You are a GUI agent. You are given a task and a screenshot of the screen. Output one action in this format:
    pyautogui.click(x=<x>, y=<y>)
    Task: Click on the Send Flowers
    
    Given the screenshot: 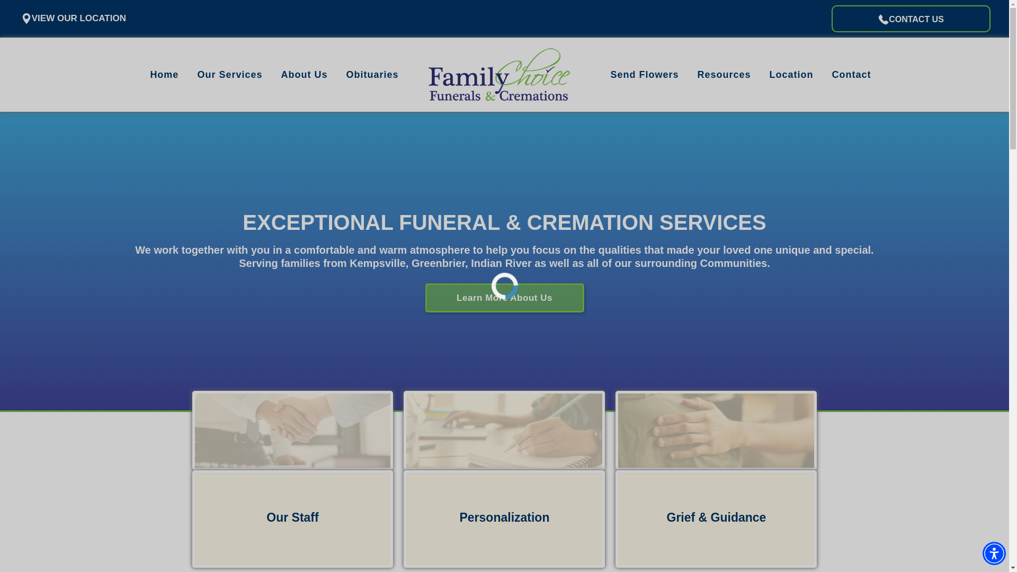 What is the action you would take?
    pyautogui.click(x=644, y=74)
    